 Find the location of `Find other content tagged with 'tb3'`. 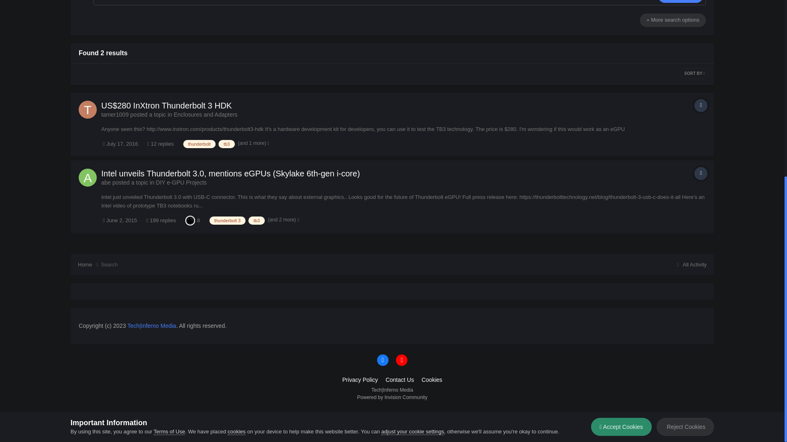

Find other content tagged with 'tb3' is located at coordinates (226, 144).